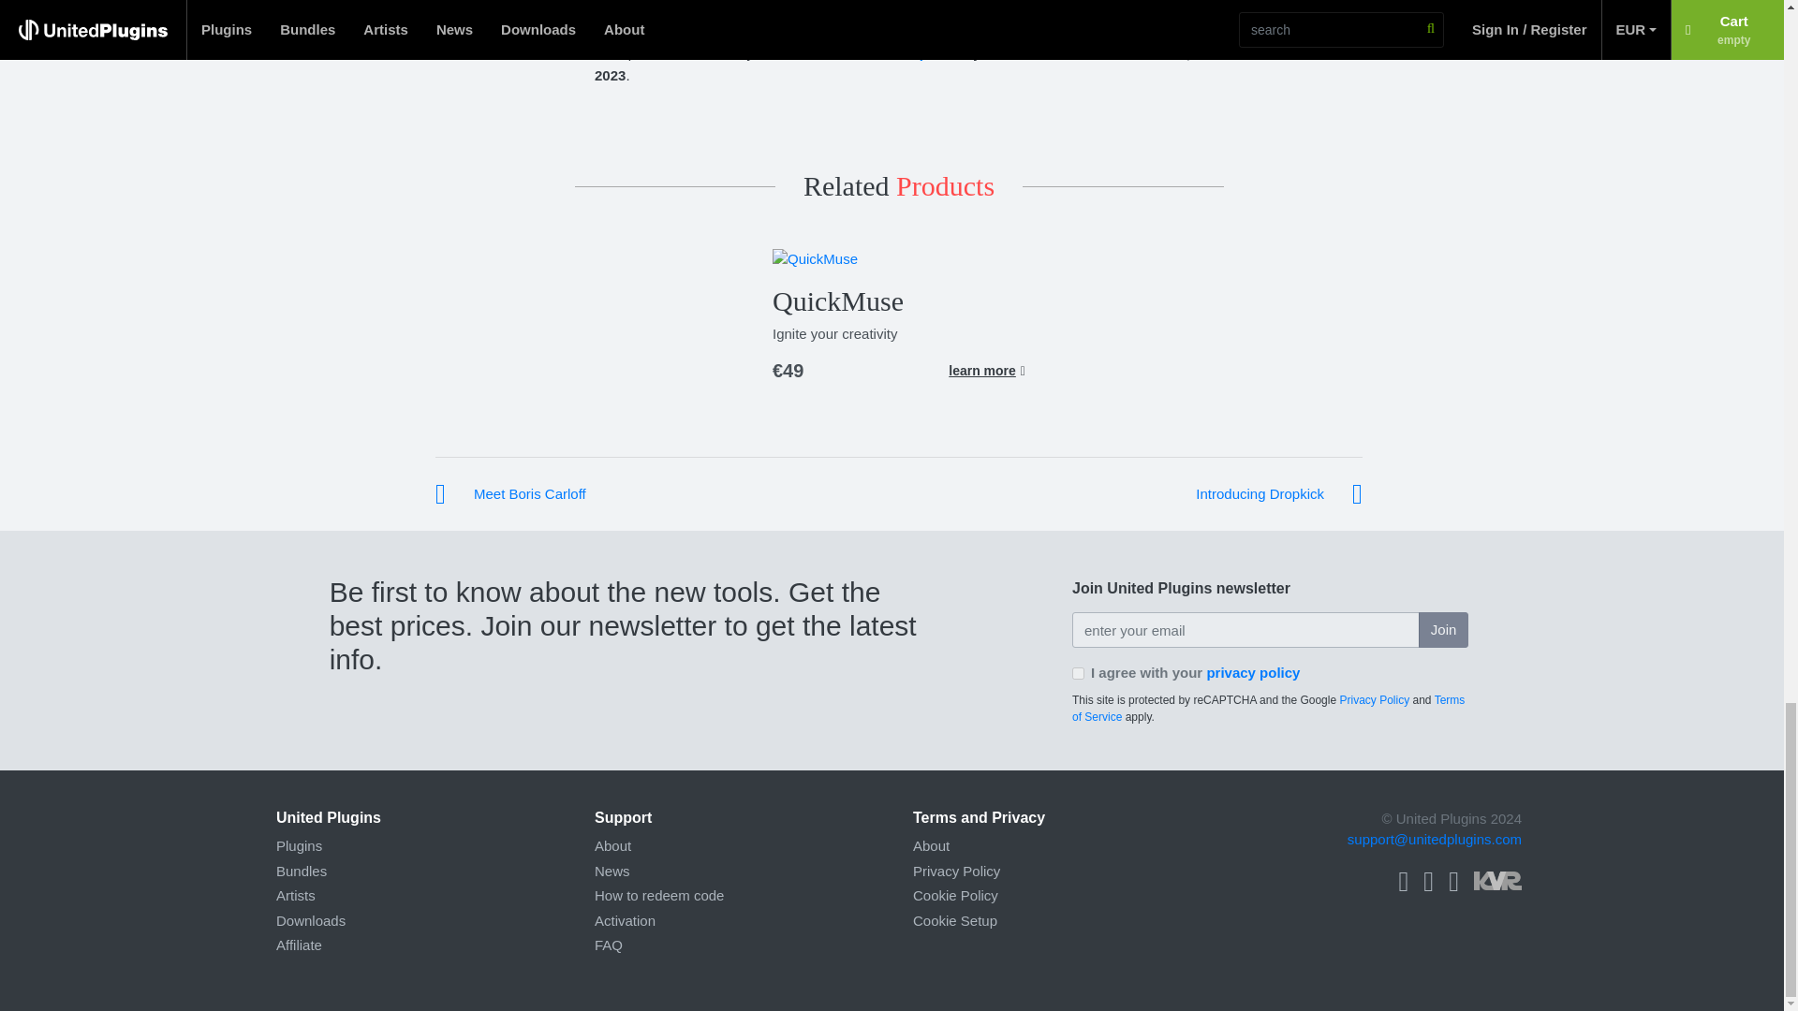  Describe the element at coordinates (987, 370) in the screenshot. I see `QuickMuse details and features` at that location.